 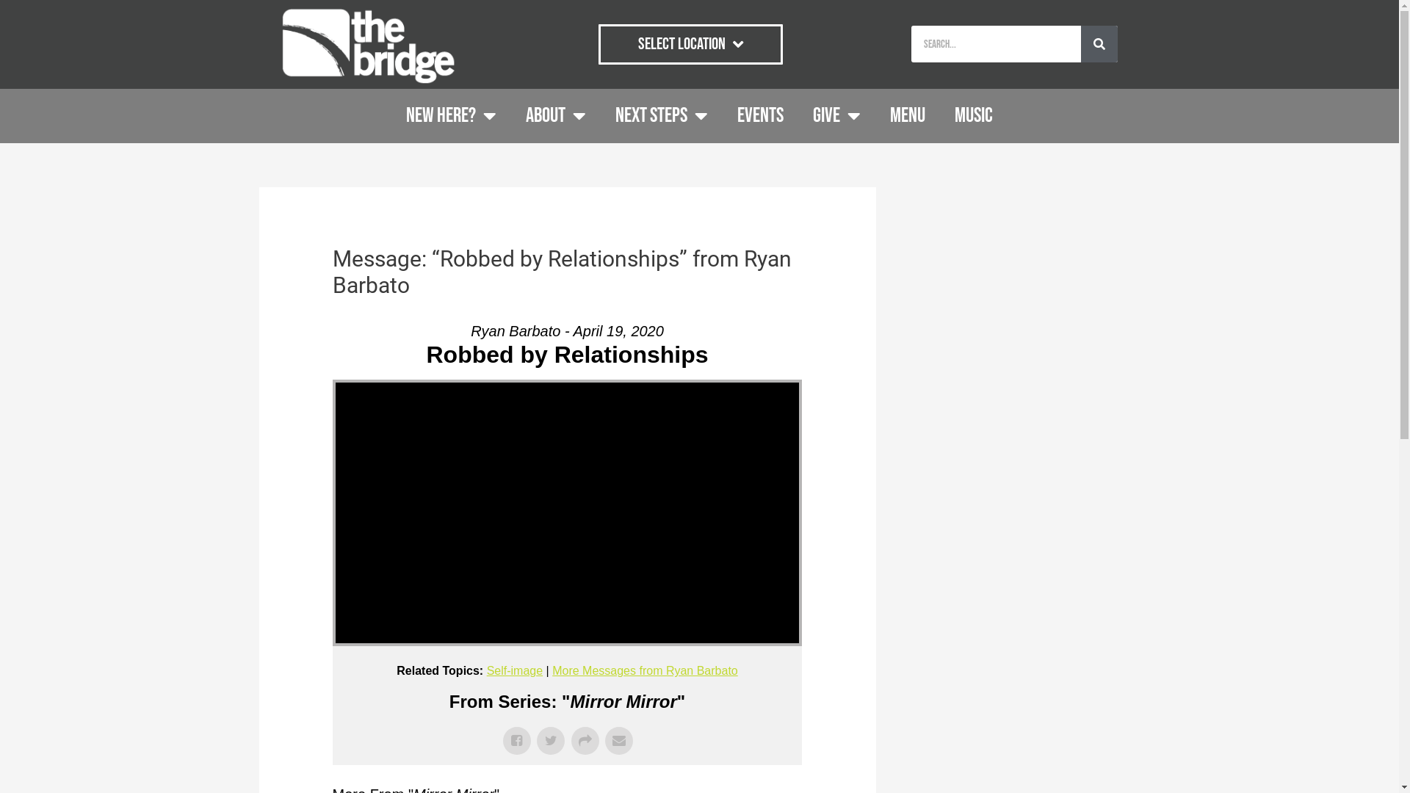 I want to click on EVENTS, so click(x=760, y=116).